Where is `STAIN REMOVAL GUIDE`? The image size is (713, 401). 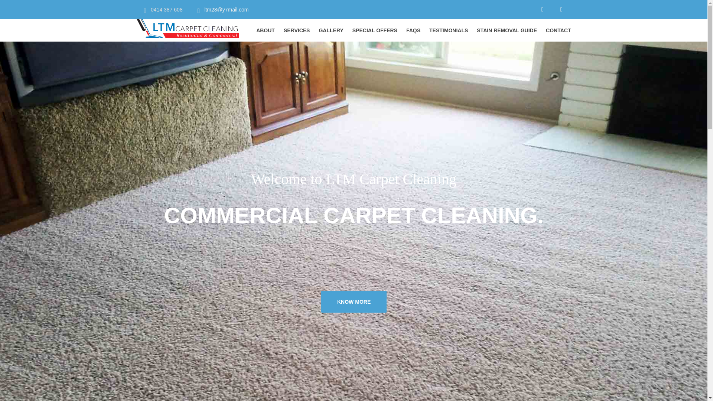 STAIN REMOVAL GUIDE is located at coordinates (507, 30).